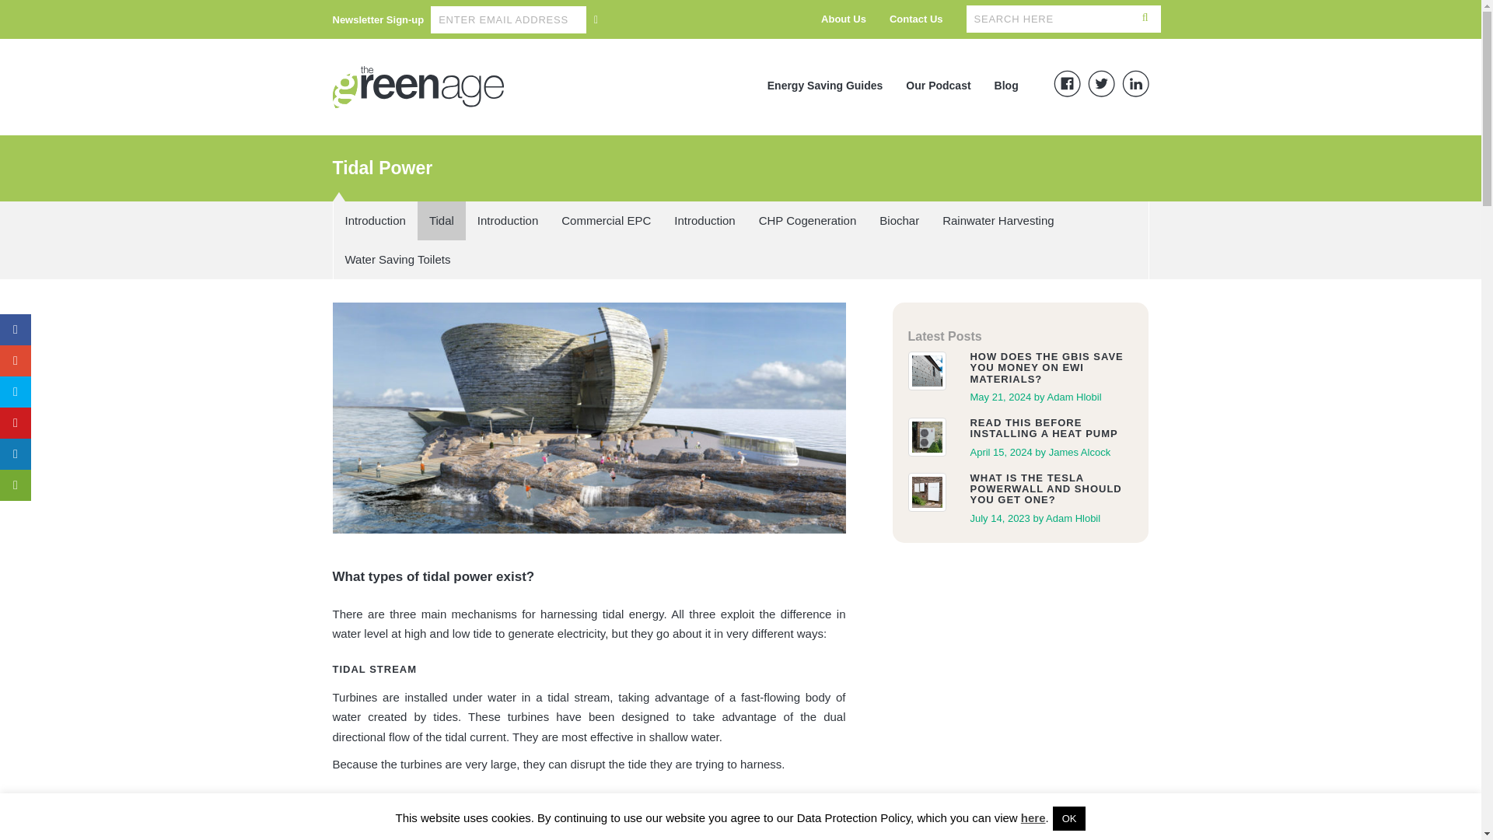 This screenshot has width=1493, height=840. Describe the element at coordinates (507, 221) in the screenshot. I see `Introduction` at that location.